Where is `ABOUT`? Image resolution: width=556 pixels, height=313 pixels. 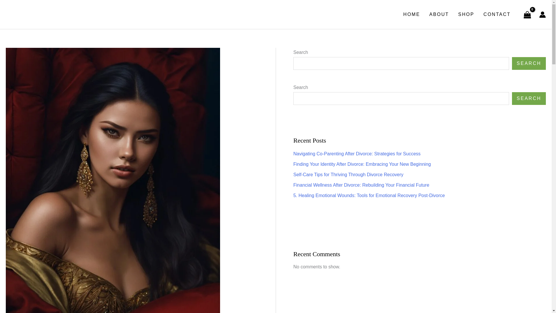 ABOUT is located at coordinates (439, 14).